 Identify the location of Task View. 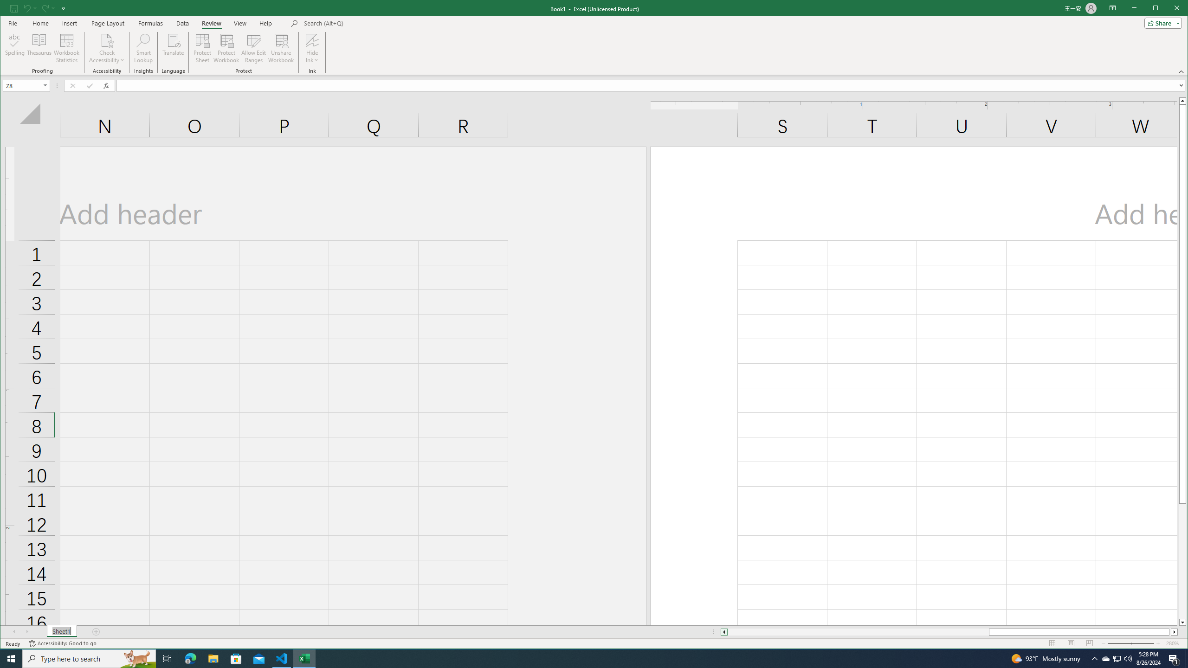
(167, 659).